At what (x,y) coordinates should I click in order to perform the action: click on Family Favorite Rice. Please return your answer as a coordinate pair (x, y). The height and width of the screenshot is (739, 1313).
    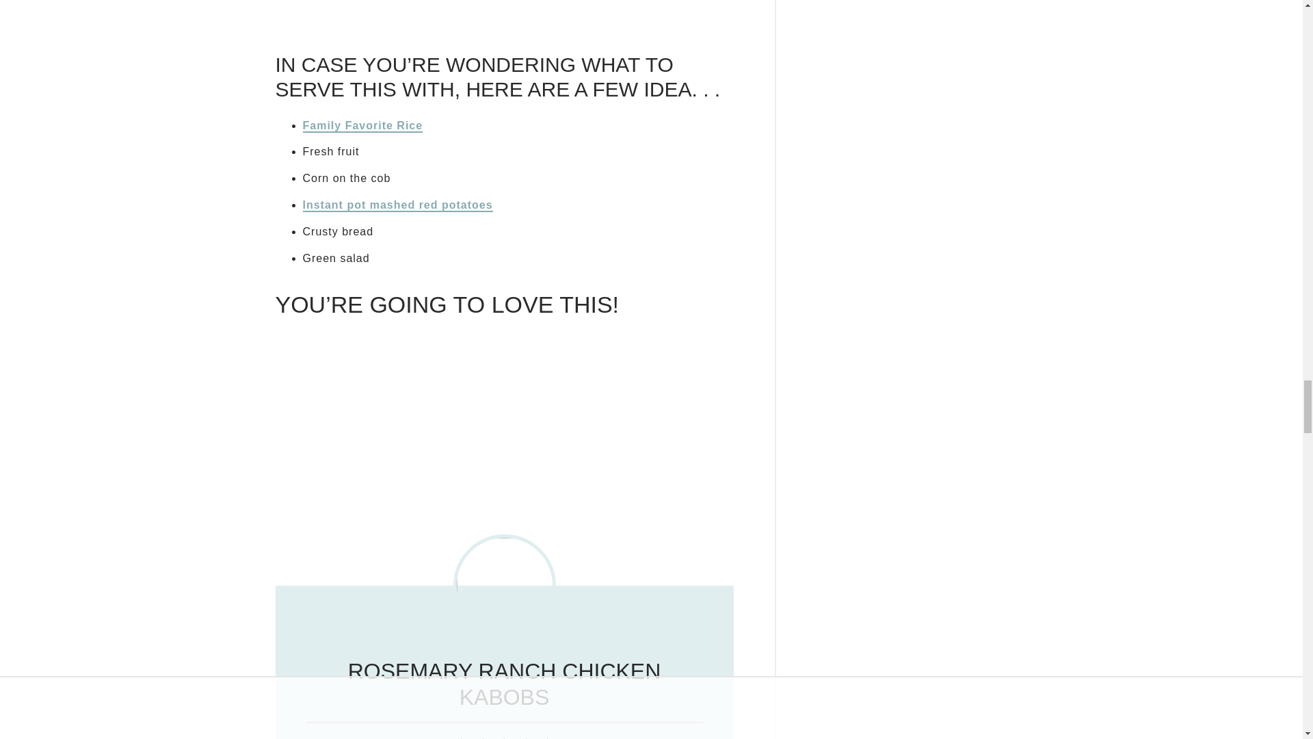
    Looking at the image, I should click on (362, 126).